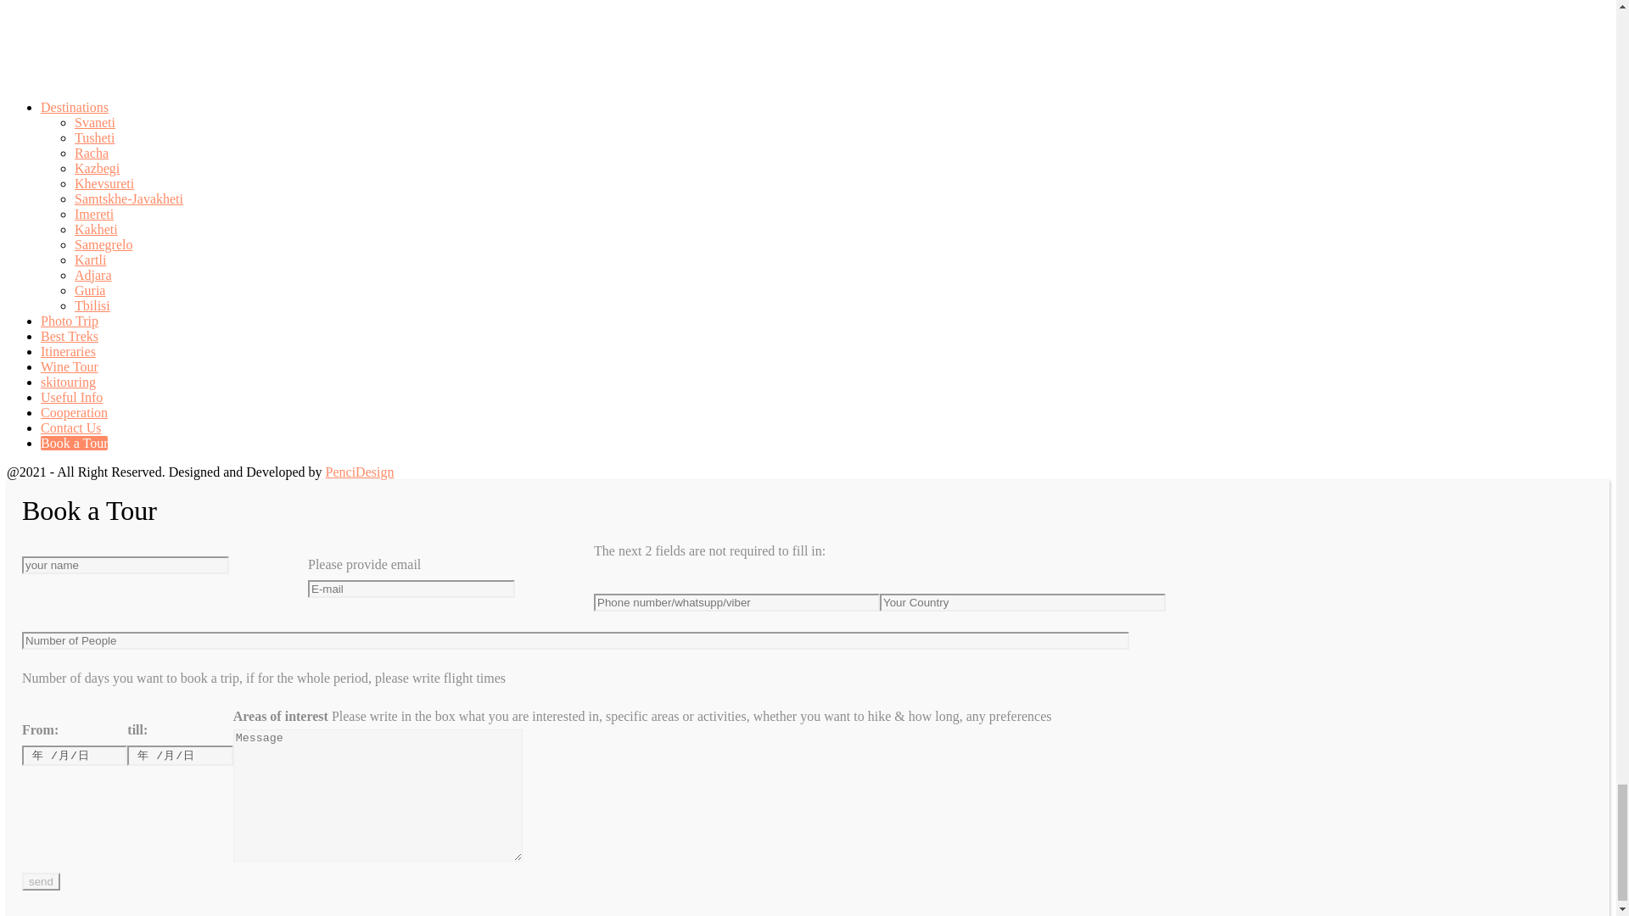  Describe the element at coordinates (41, 881) in the screenshot. I see `send` at that location.